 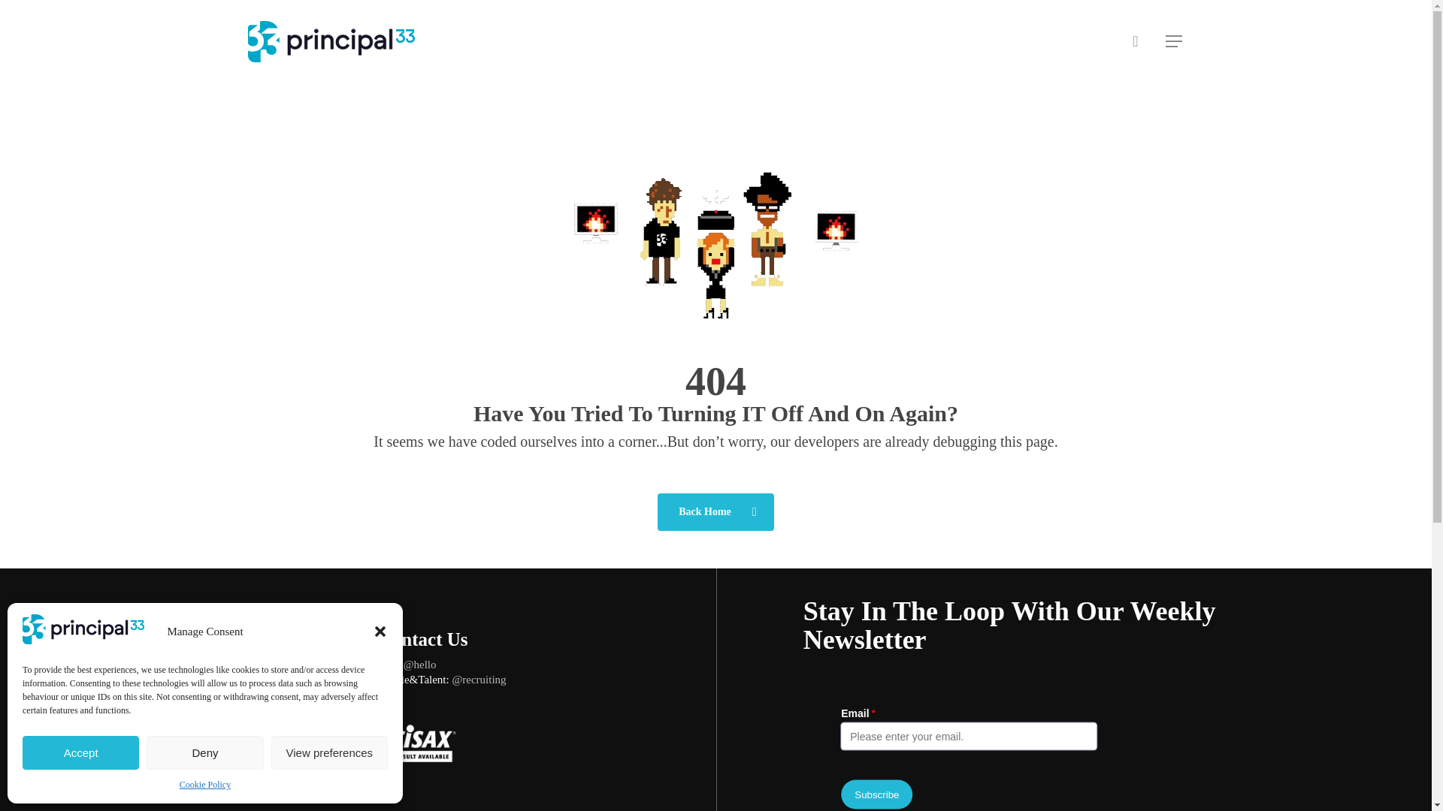 I want to click on search, so click(x=1135, y=41).